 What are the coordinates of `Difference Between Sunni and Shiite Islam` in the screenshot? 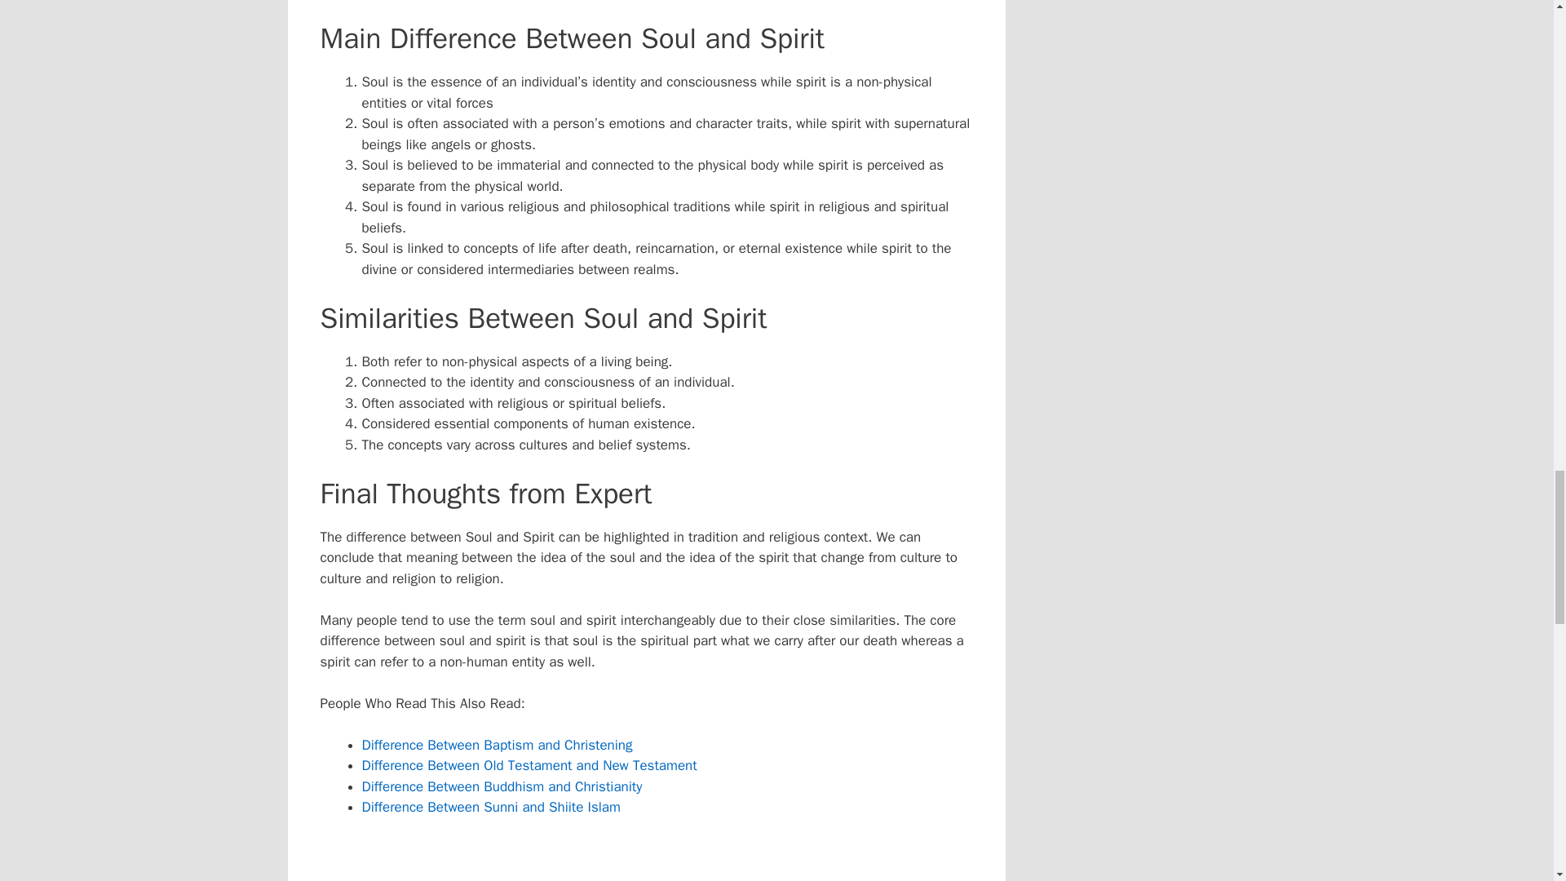 It's located at (491, 807).